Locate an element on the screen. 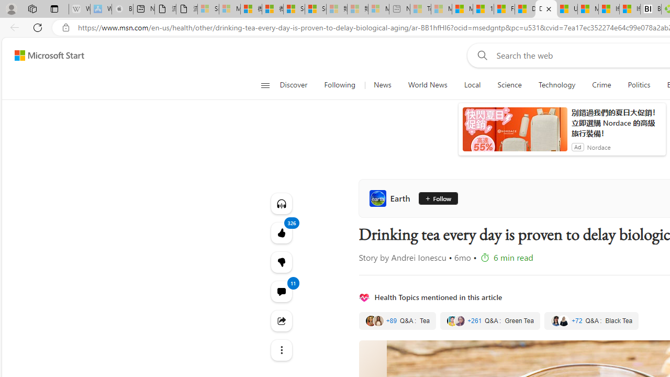  Microsoft Start is located at coordinates (49, 55).